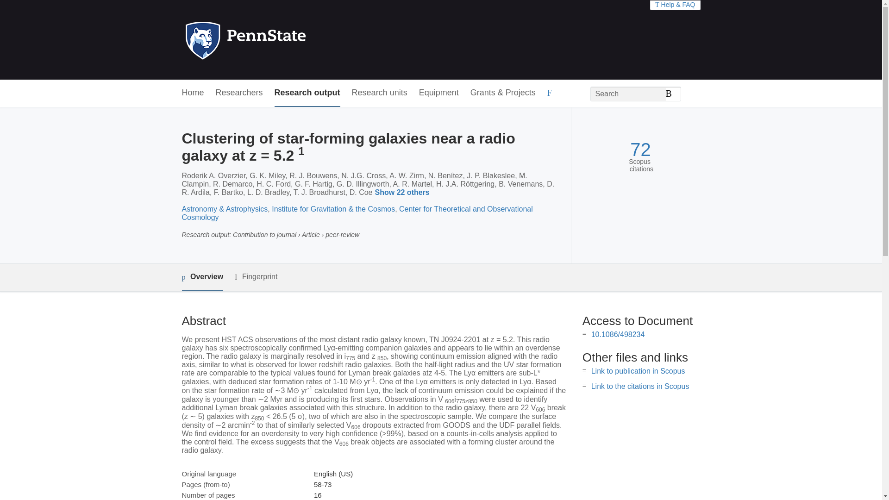 Image resolution: width=889 pixels, height=500 pixels. Describe the element at coordinates (438, 93) in the screenshot. I see `Equipment` at that location.